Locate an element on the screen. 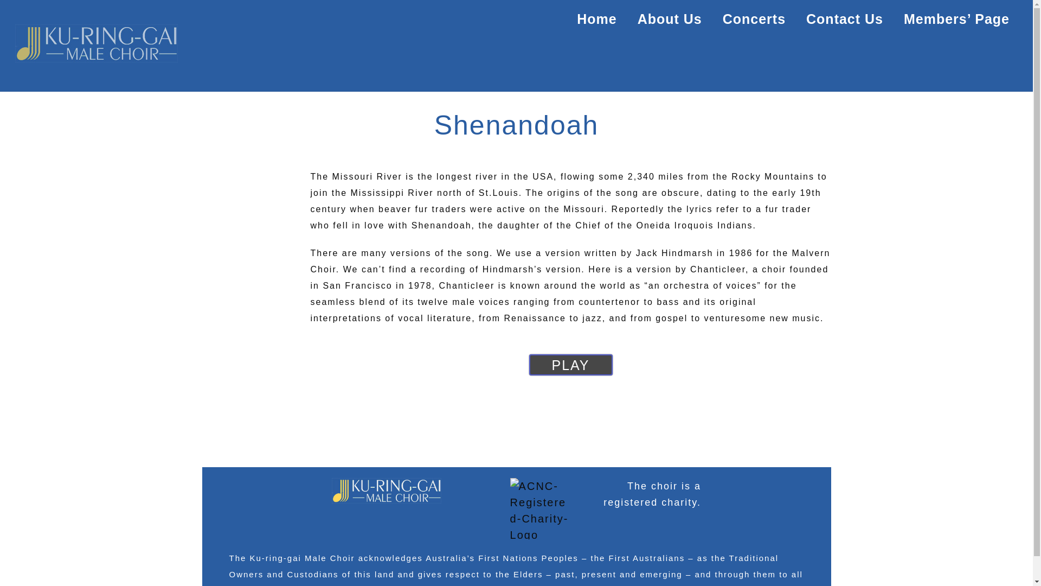 The width and height of the screenshot is (1041, 586). Logo Blue 2 is located at coordinates (97, 43).